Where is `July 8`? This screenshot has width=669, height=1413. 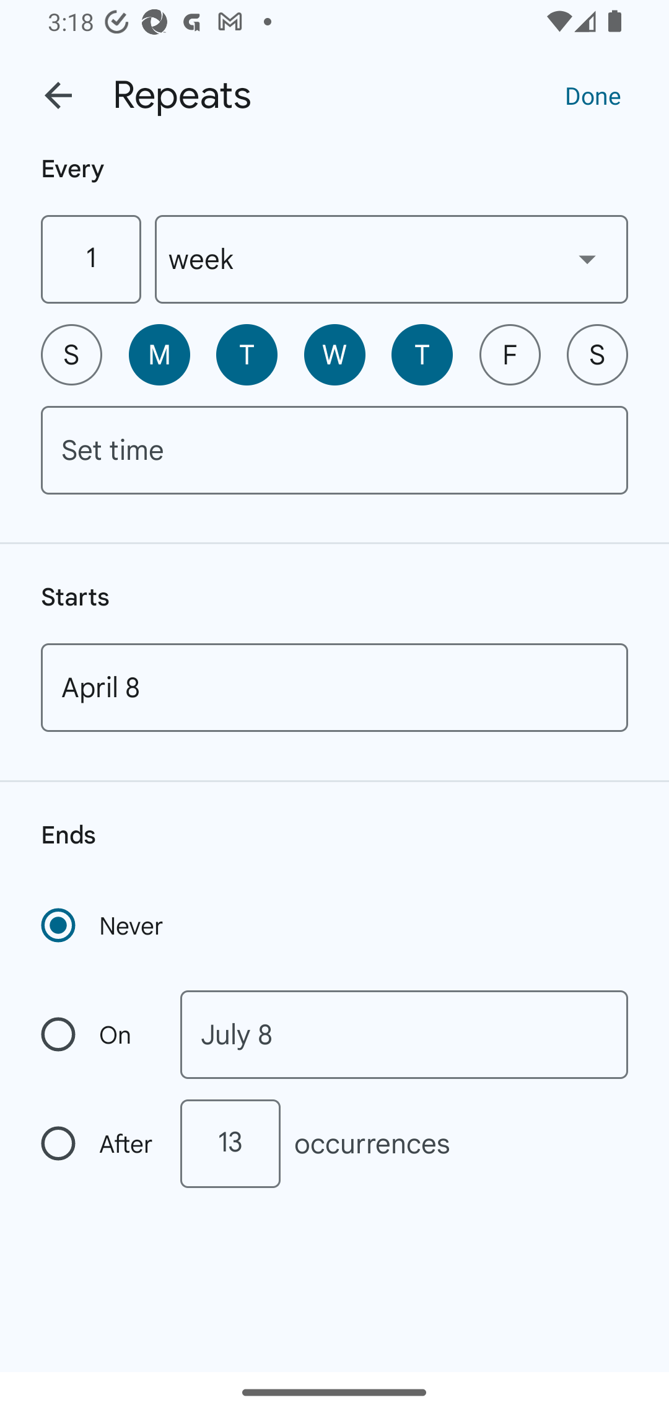
July 8 is located at coordinates (404, 1035).